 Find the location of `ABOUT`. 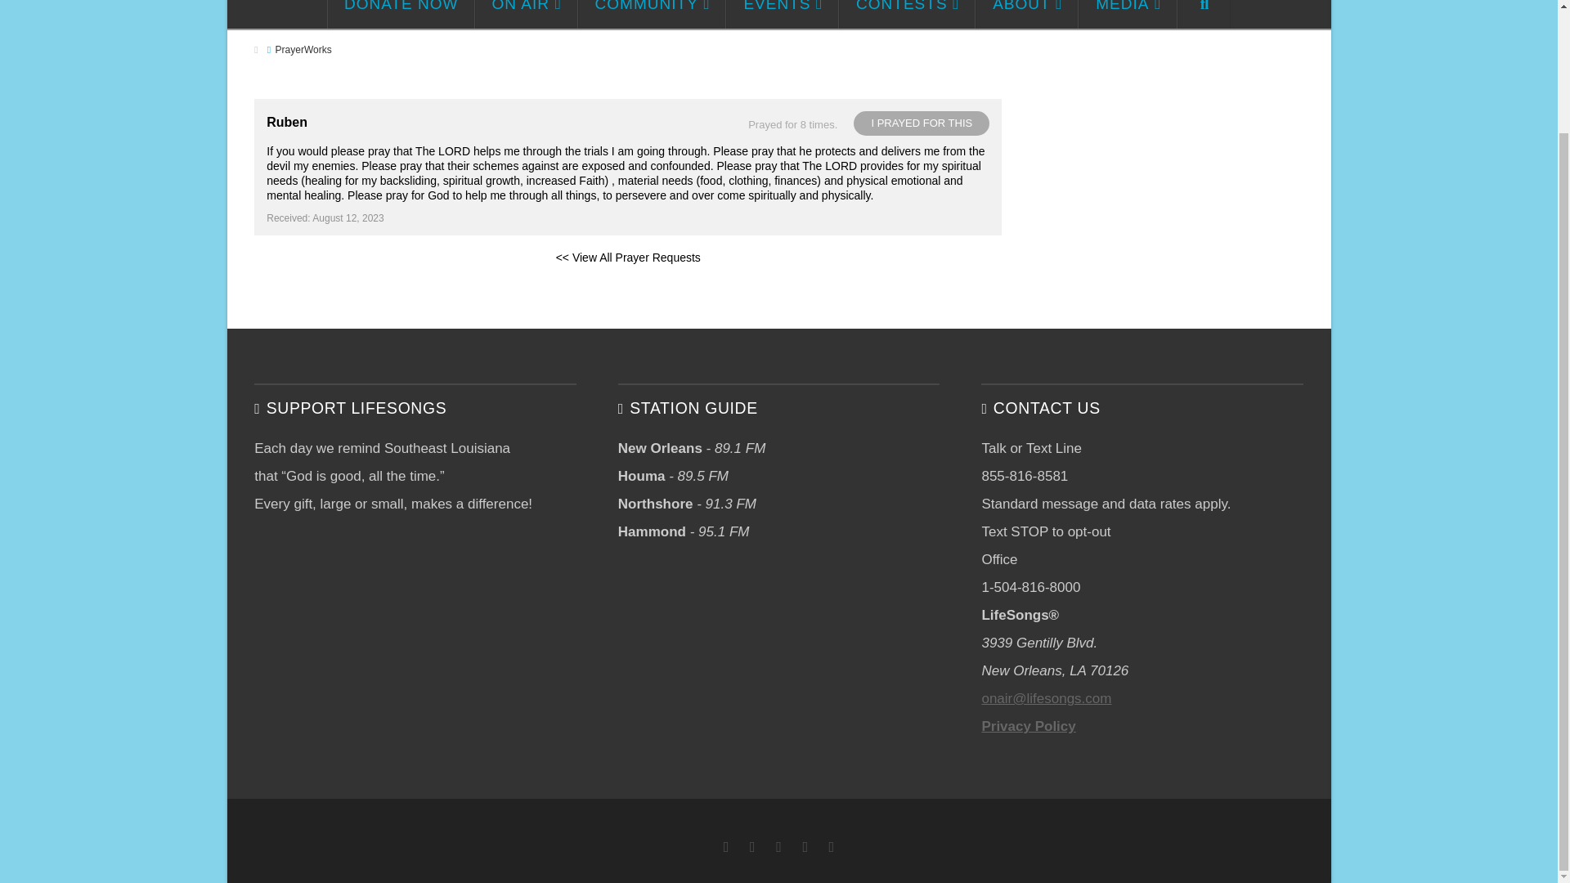

ABOUT is located at coordinates (1027, 14).